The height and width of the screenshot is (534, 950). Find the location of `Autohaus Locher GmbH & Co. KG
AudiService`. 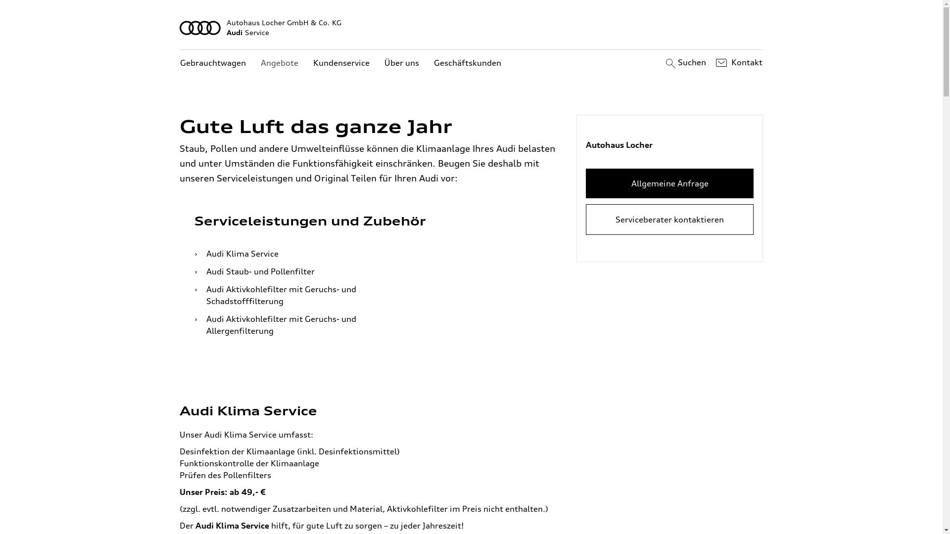

Autohaus Locher GmbH & Co. KG
AudiService is located at coordinates (472, 28).